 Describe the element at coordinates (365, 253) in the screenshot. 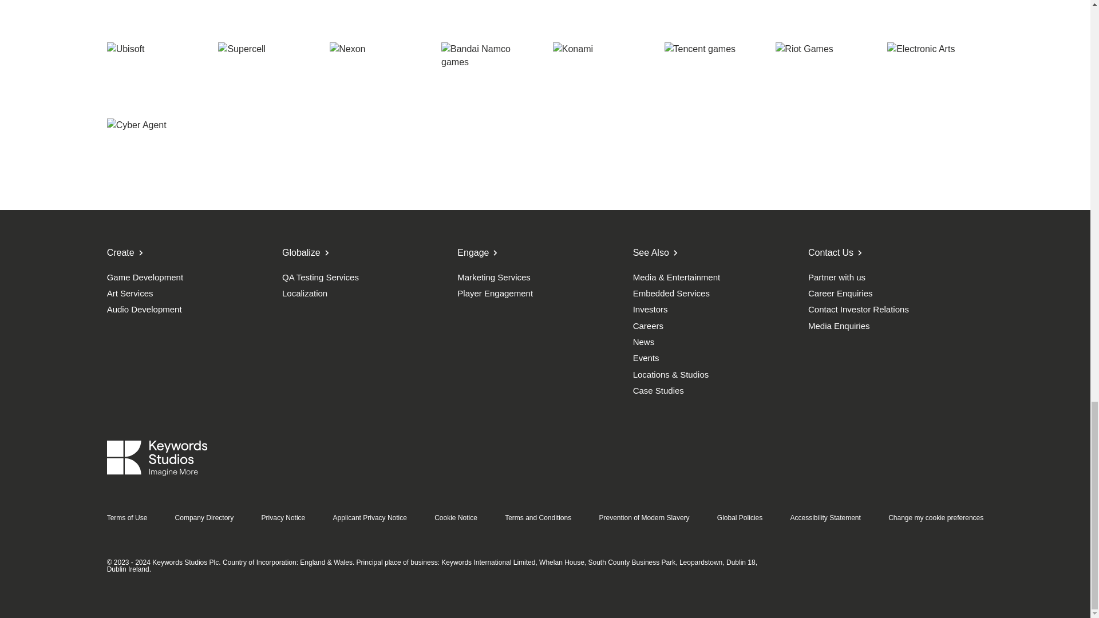

I see `Globalize` at that location.